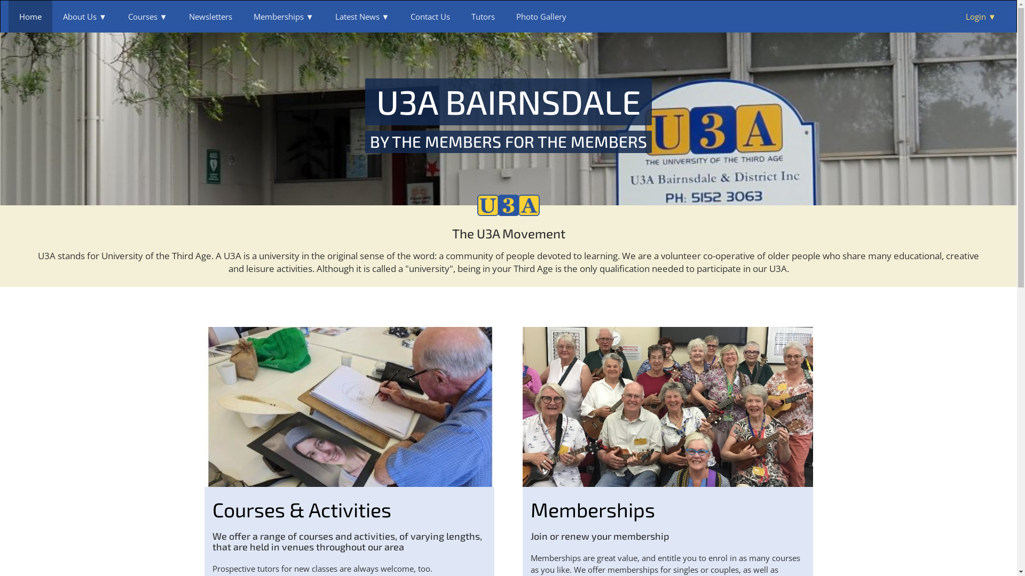  What do you see at coordinates (284, 17) in the screenshot?
I see `Memberships` at bounding box center [284, 17].